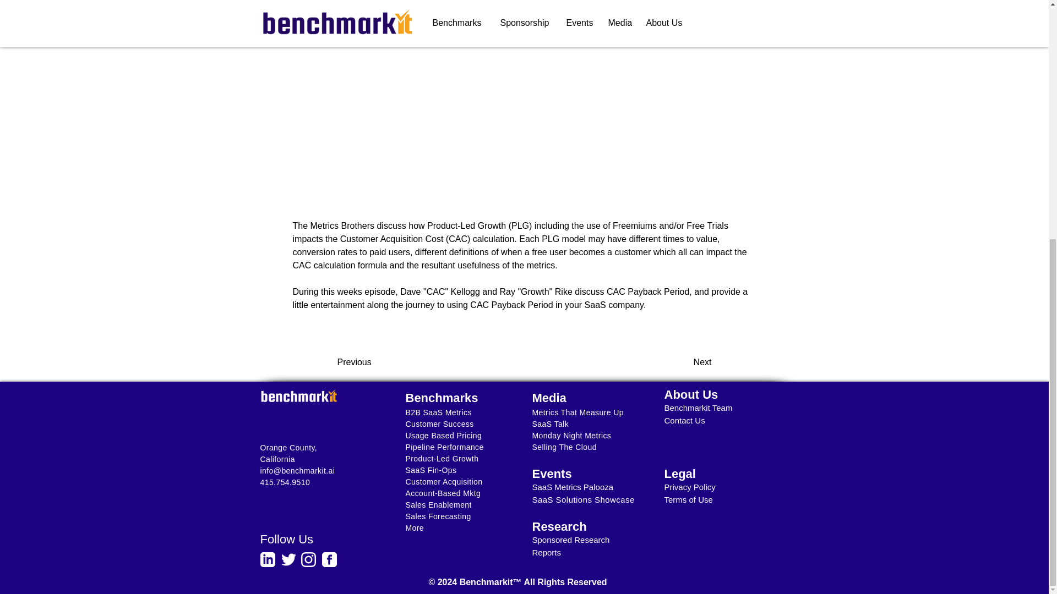 This screenshot has width=1057, height=594. I want to click on Sales Forecasting, so click(437, 516).